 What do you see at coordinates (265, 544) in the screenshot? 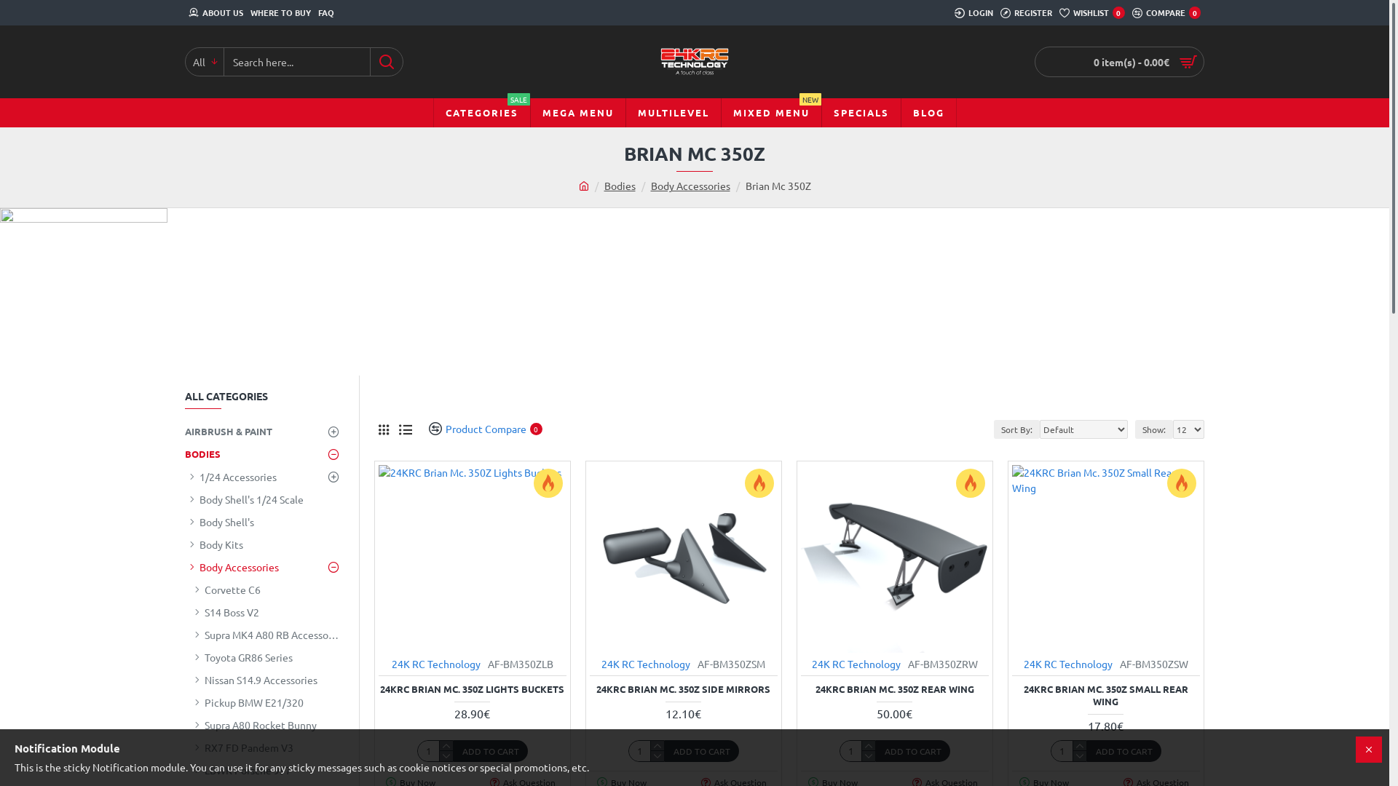
I see `Body Kits` at bounding box center [265, 544].